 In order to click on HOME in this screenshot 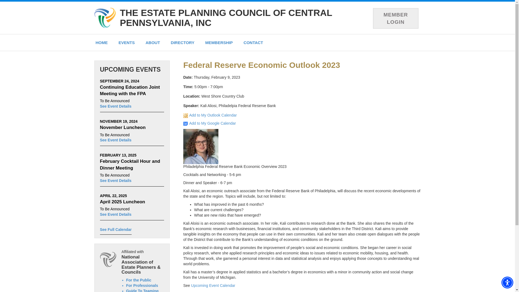, I will do `click(102, 42)`.